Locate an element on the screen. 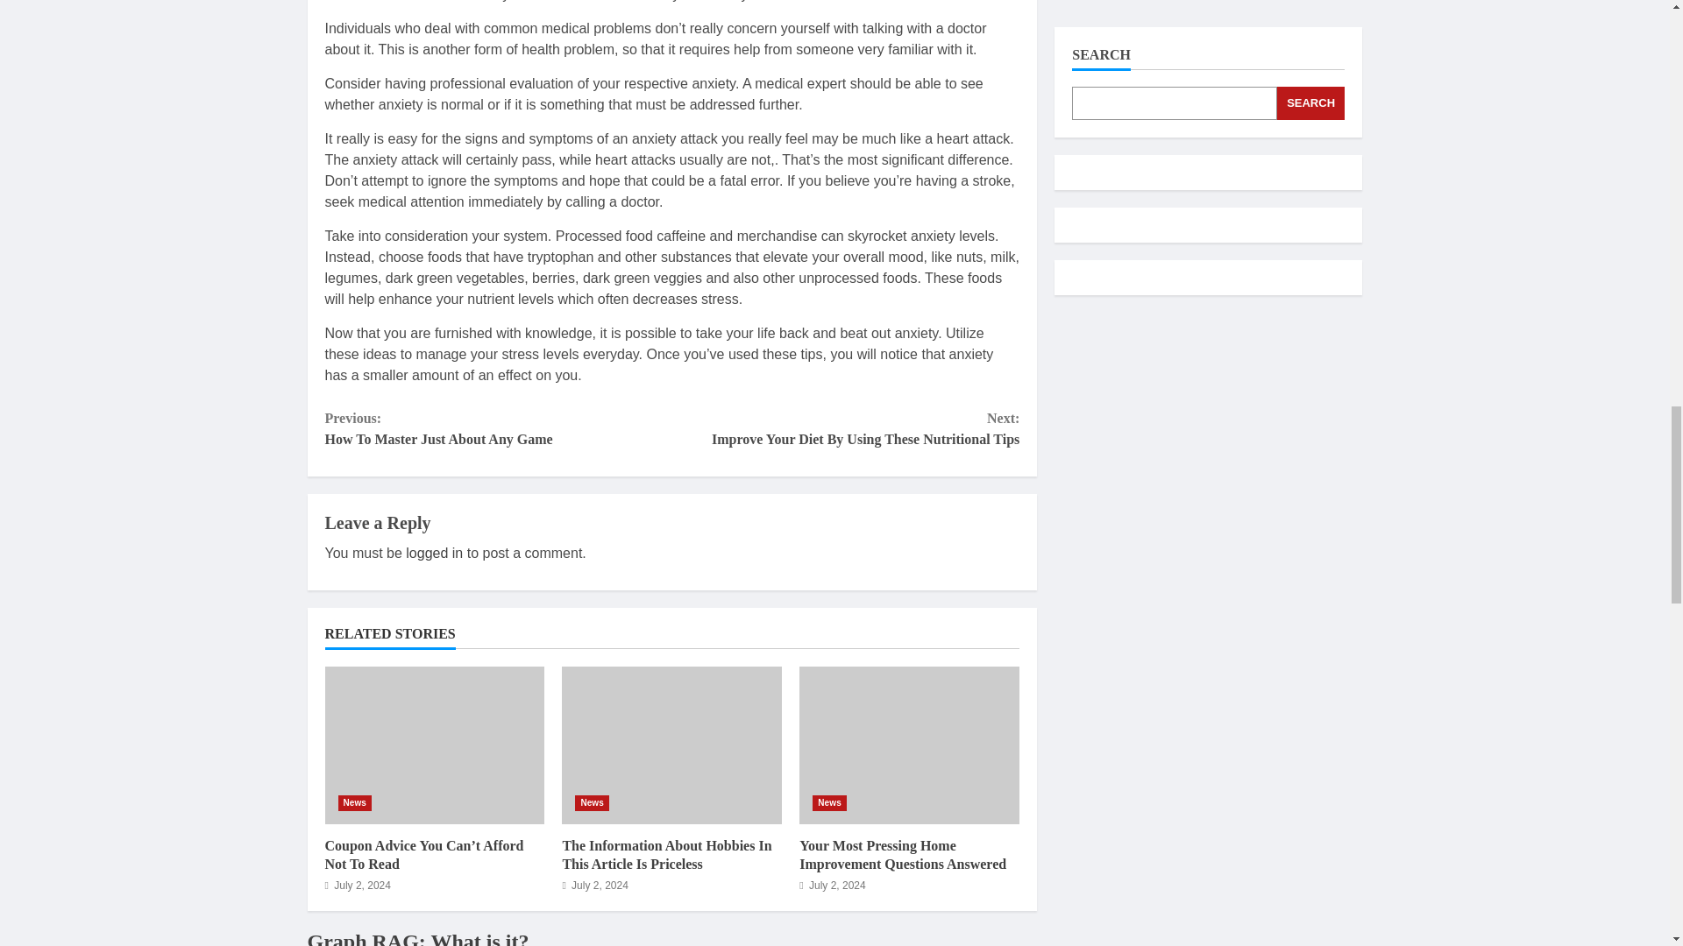 The image size is (1683, 946). Graph RAG: What is it? is located at coordinates (417, 937).